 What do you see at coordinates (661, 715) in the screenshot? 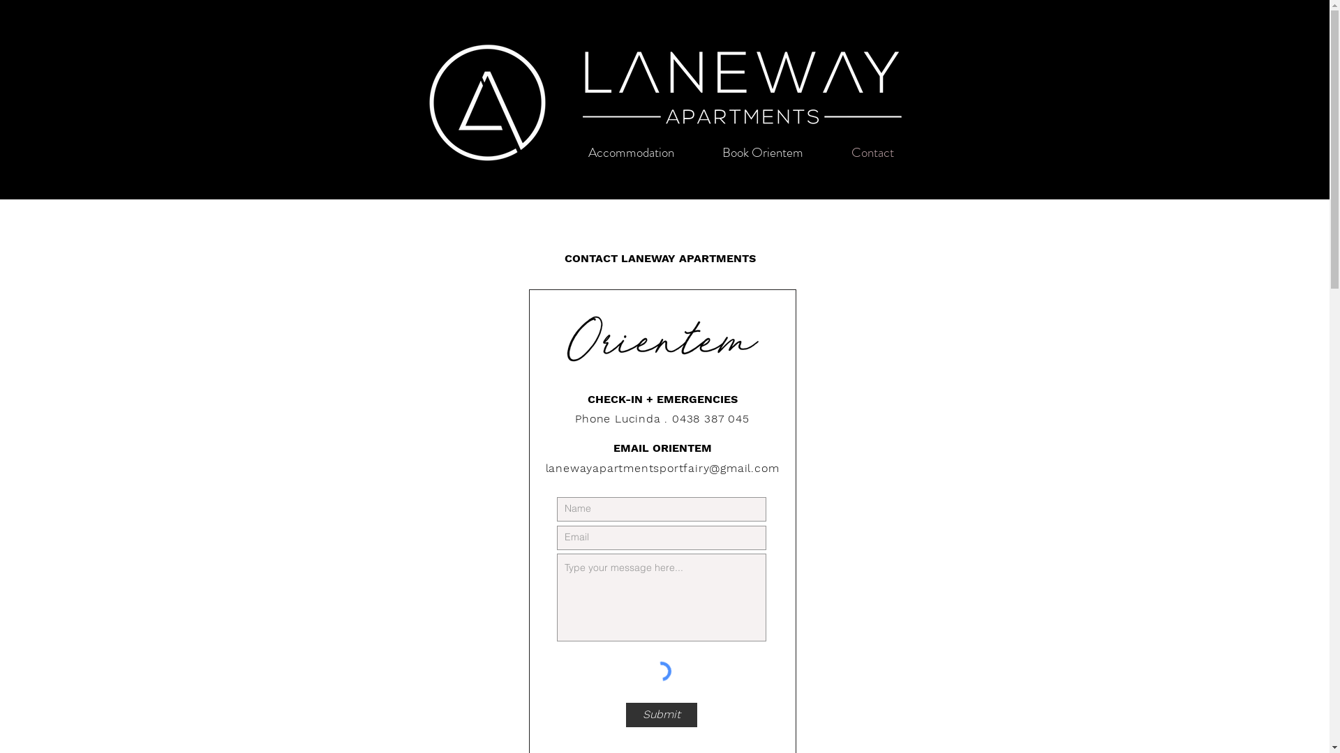
I see `Submit` at bounding box center [661, 715].